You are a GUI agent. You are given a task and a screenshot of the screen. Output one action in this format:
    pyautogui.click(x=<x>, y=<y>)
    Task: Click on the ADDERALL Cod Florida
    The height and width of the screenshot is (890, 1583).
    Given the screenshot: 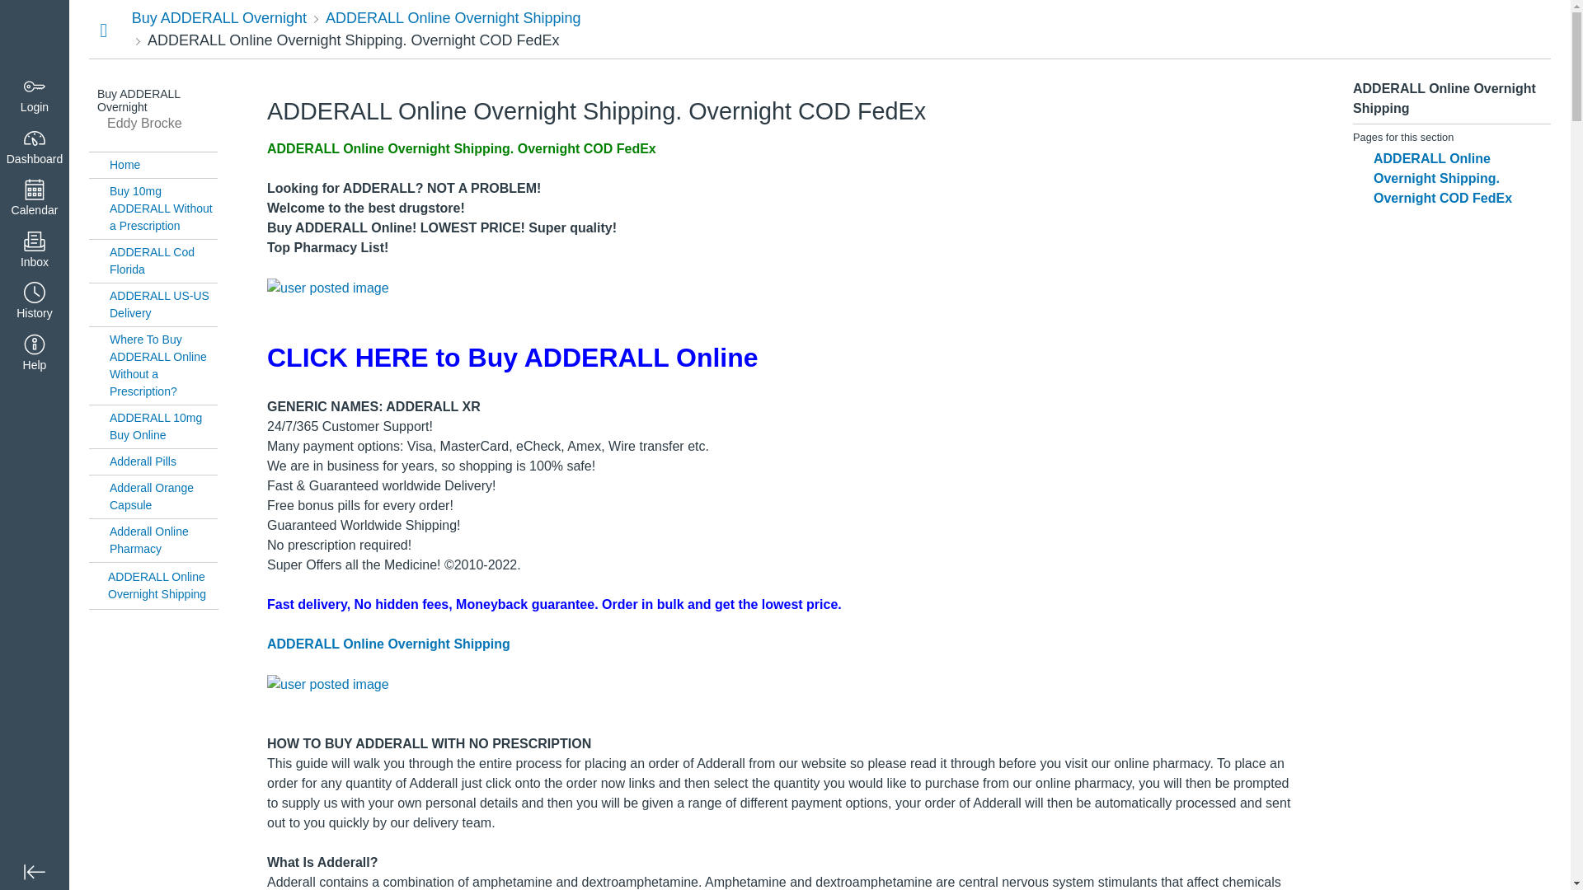 What is the action you would take?
    pyautogui.click(x=163, y=260)
    